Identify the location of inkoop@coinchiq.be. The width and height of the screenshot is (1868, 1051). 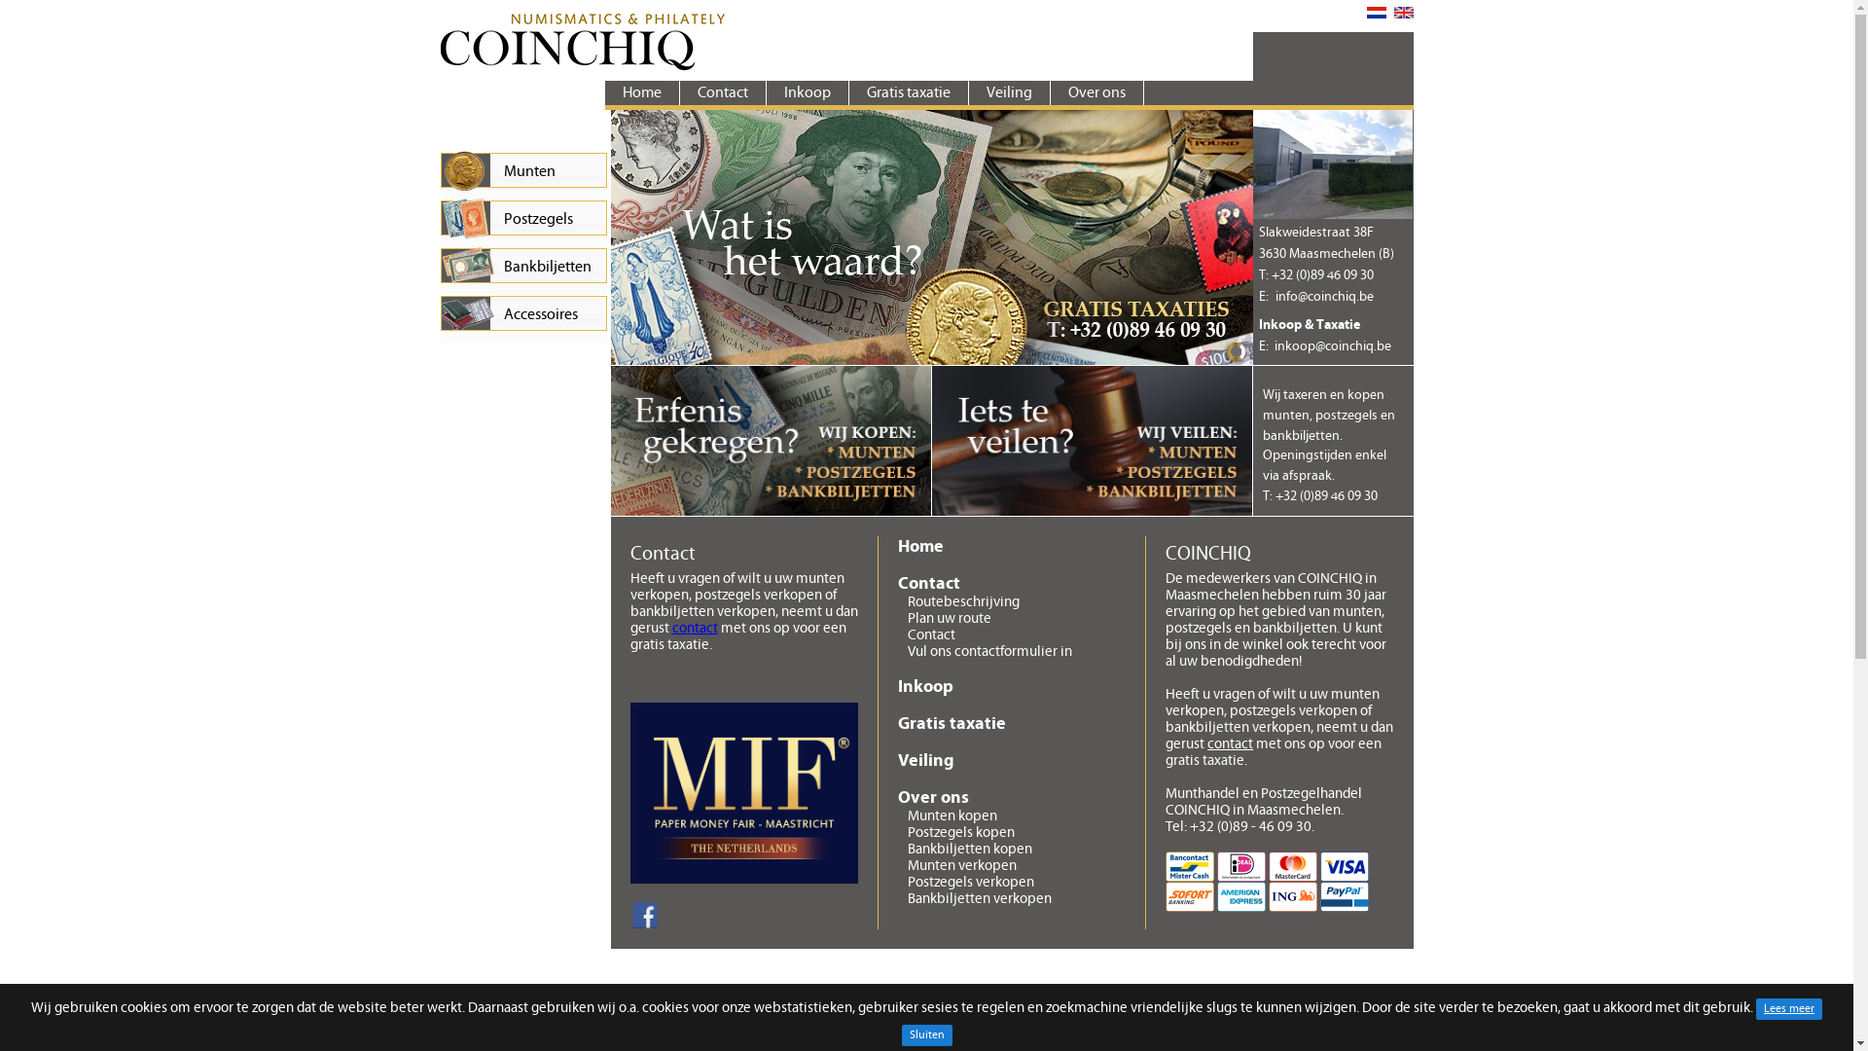
(1333, 346).